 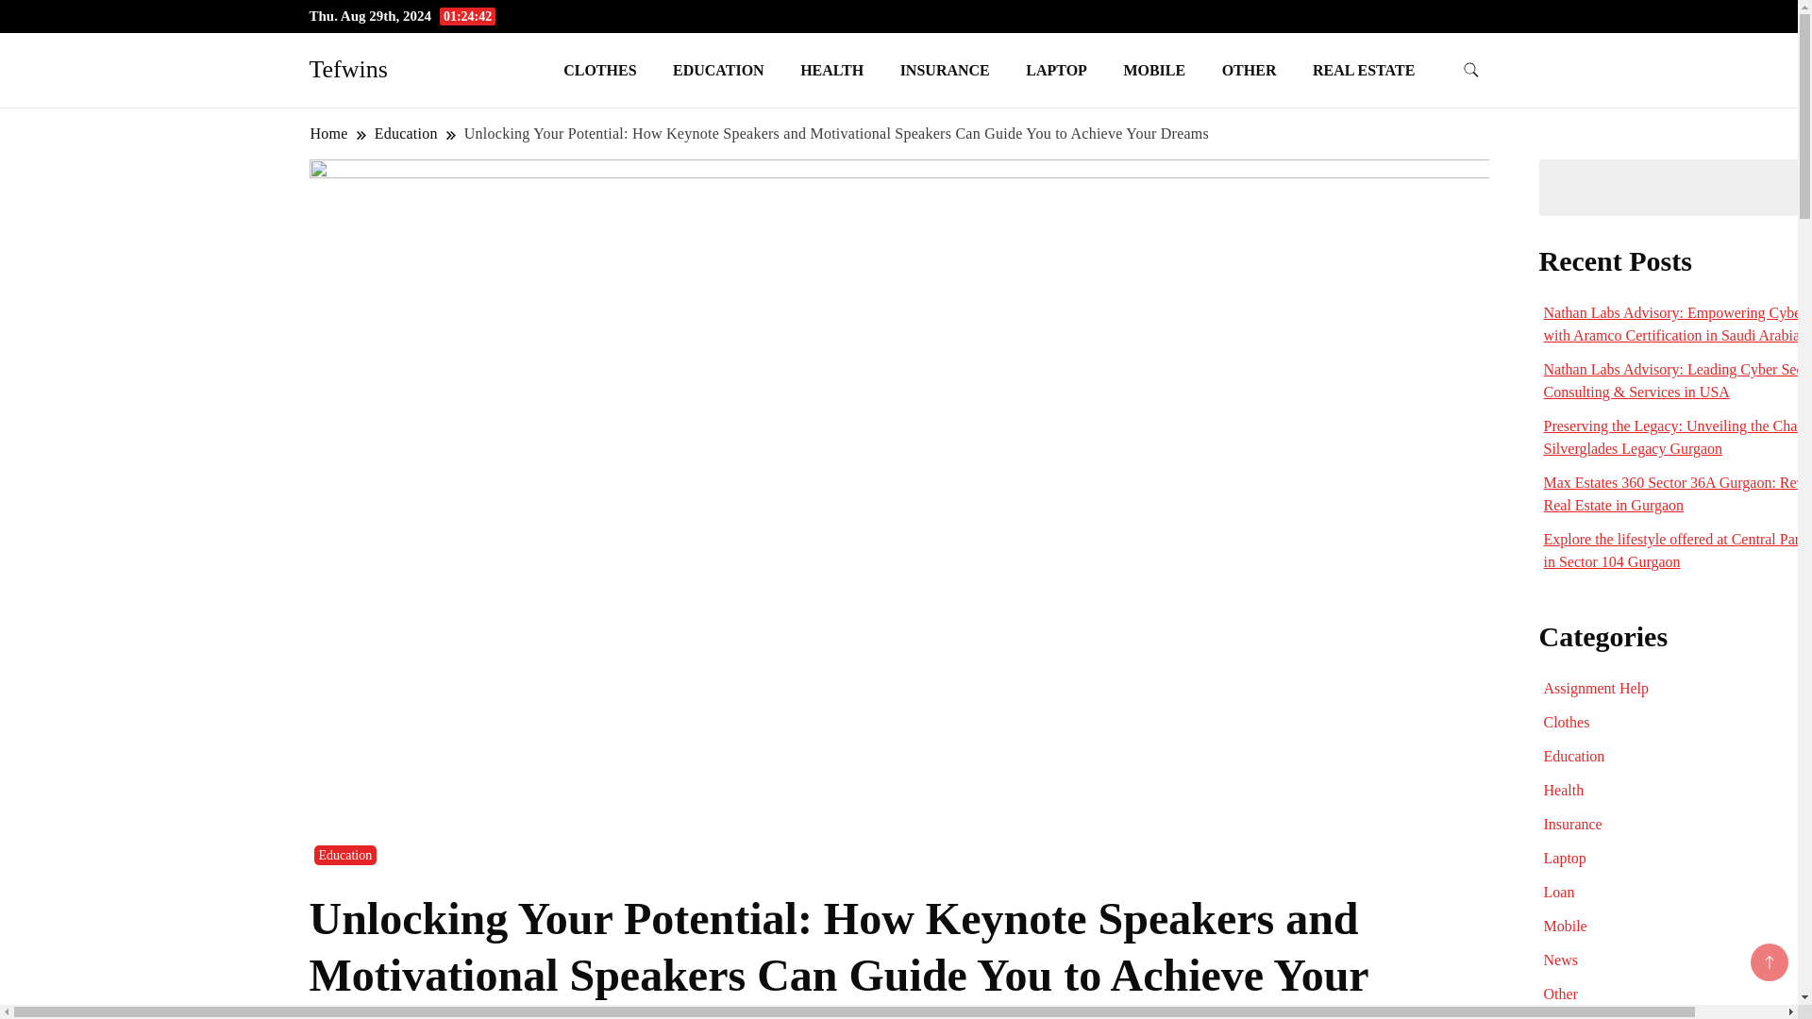 I want to click on CLOTHES, so click(x=599, y=70).